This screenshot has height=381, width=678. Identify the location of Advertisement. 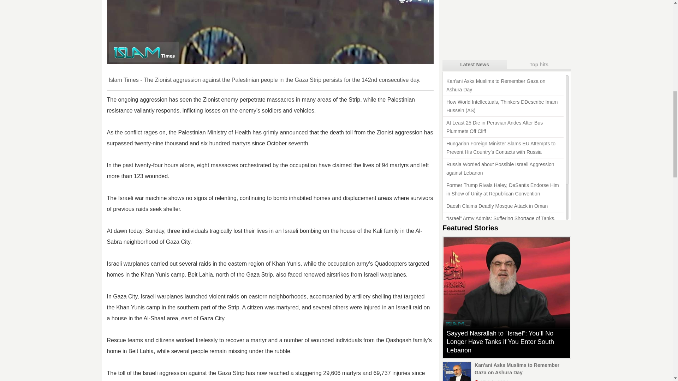
(495, 28).